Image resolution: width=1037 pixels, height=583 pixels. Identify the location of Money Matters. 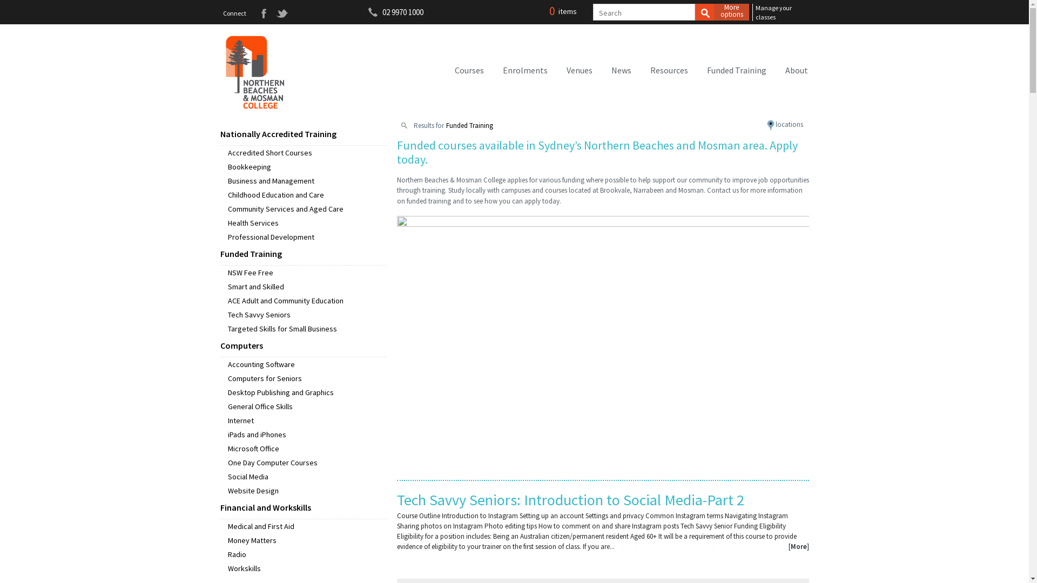
(307, 540).